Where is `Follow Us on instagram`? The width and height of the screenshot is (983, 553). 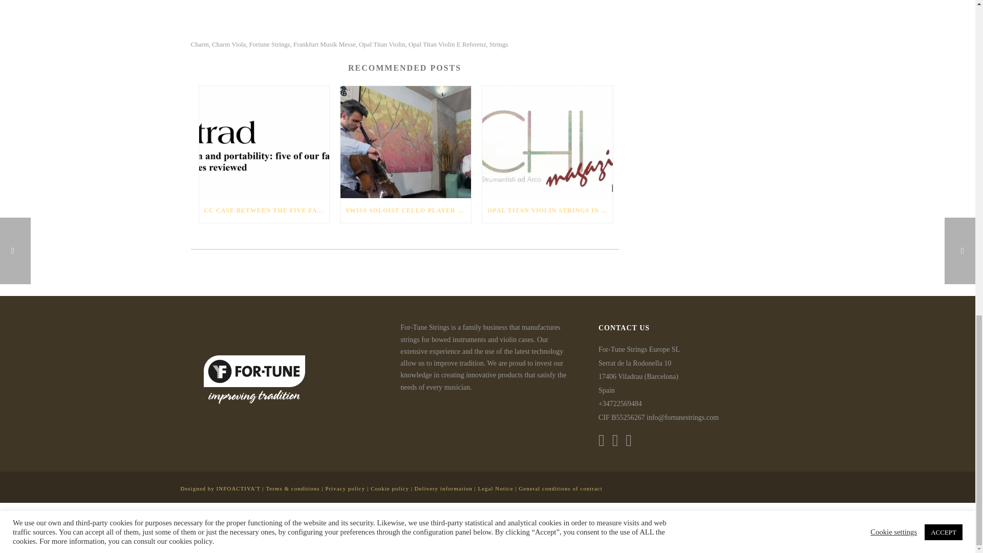 Follow Us on instagram is located at coordinates (615, 440).